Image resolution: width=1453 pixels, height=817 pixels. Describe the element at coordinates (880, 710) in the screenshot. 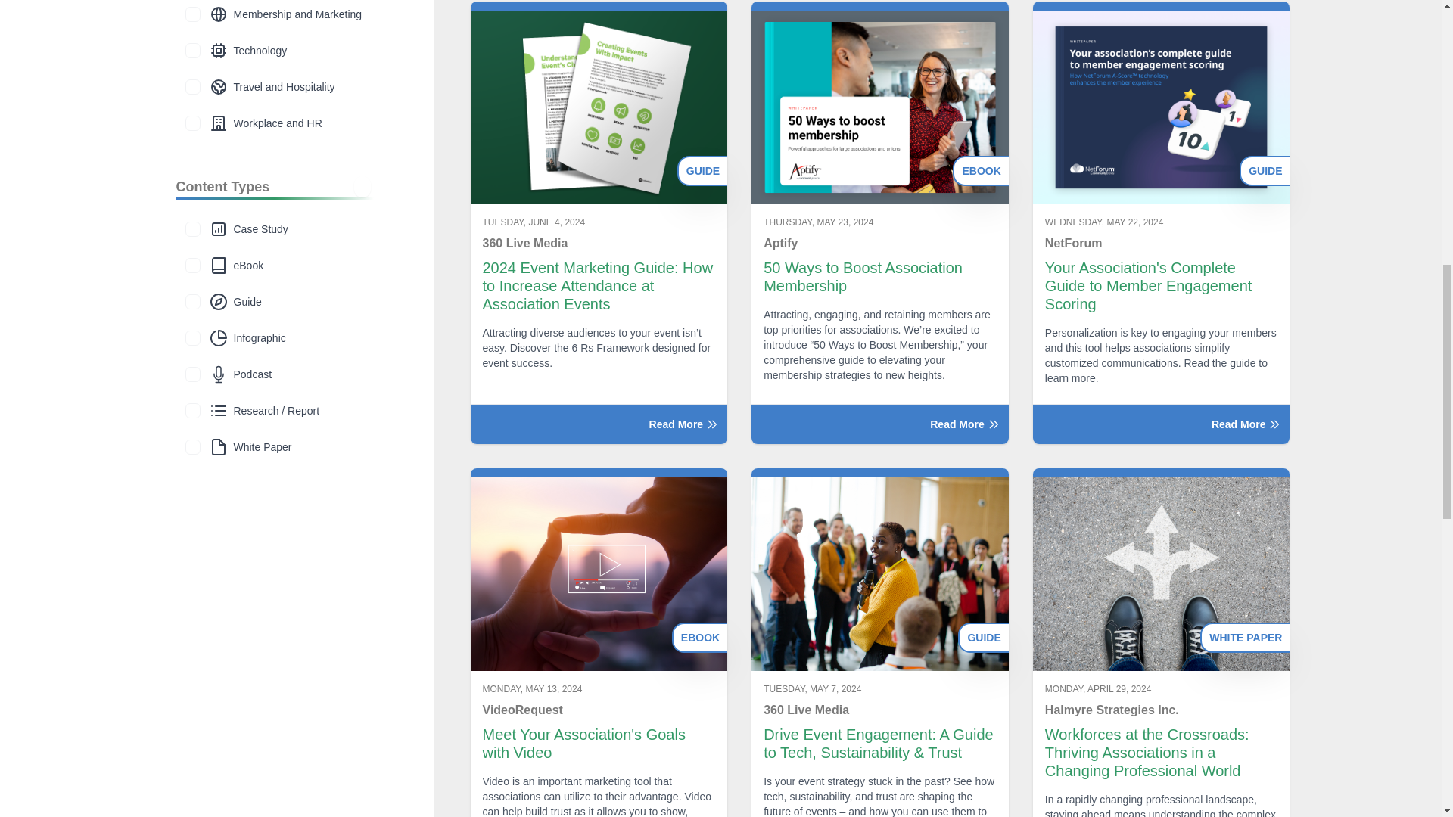

I see `360 Live Media` at that location.